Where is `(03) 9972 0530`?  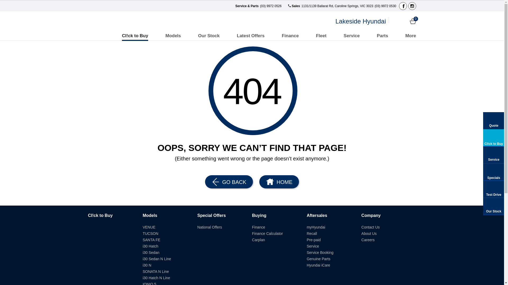 (03) 9972 0530 is located at coordinates (385, 6).